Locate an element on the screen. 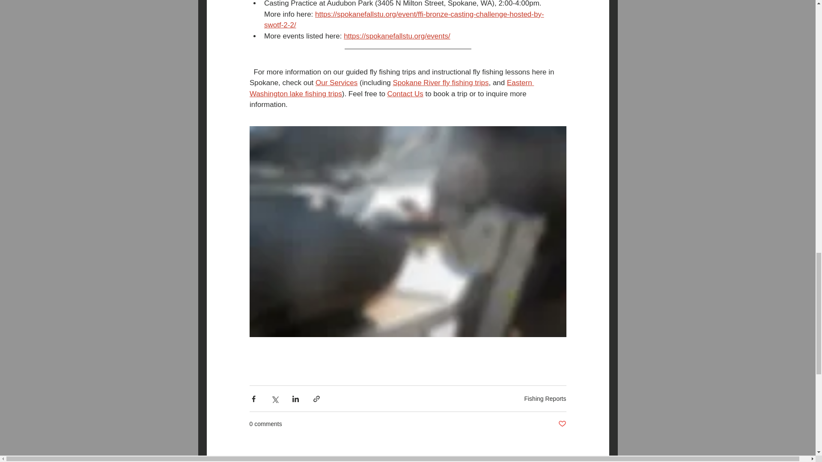 This screenshot has width=822, height=462. Spokane River fly fishing trips is located at coordinates (440, 83).